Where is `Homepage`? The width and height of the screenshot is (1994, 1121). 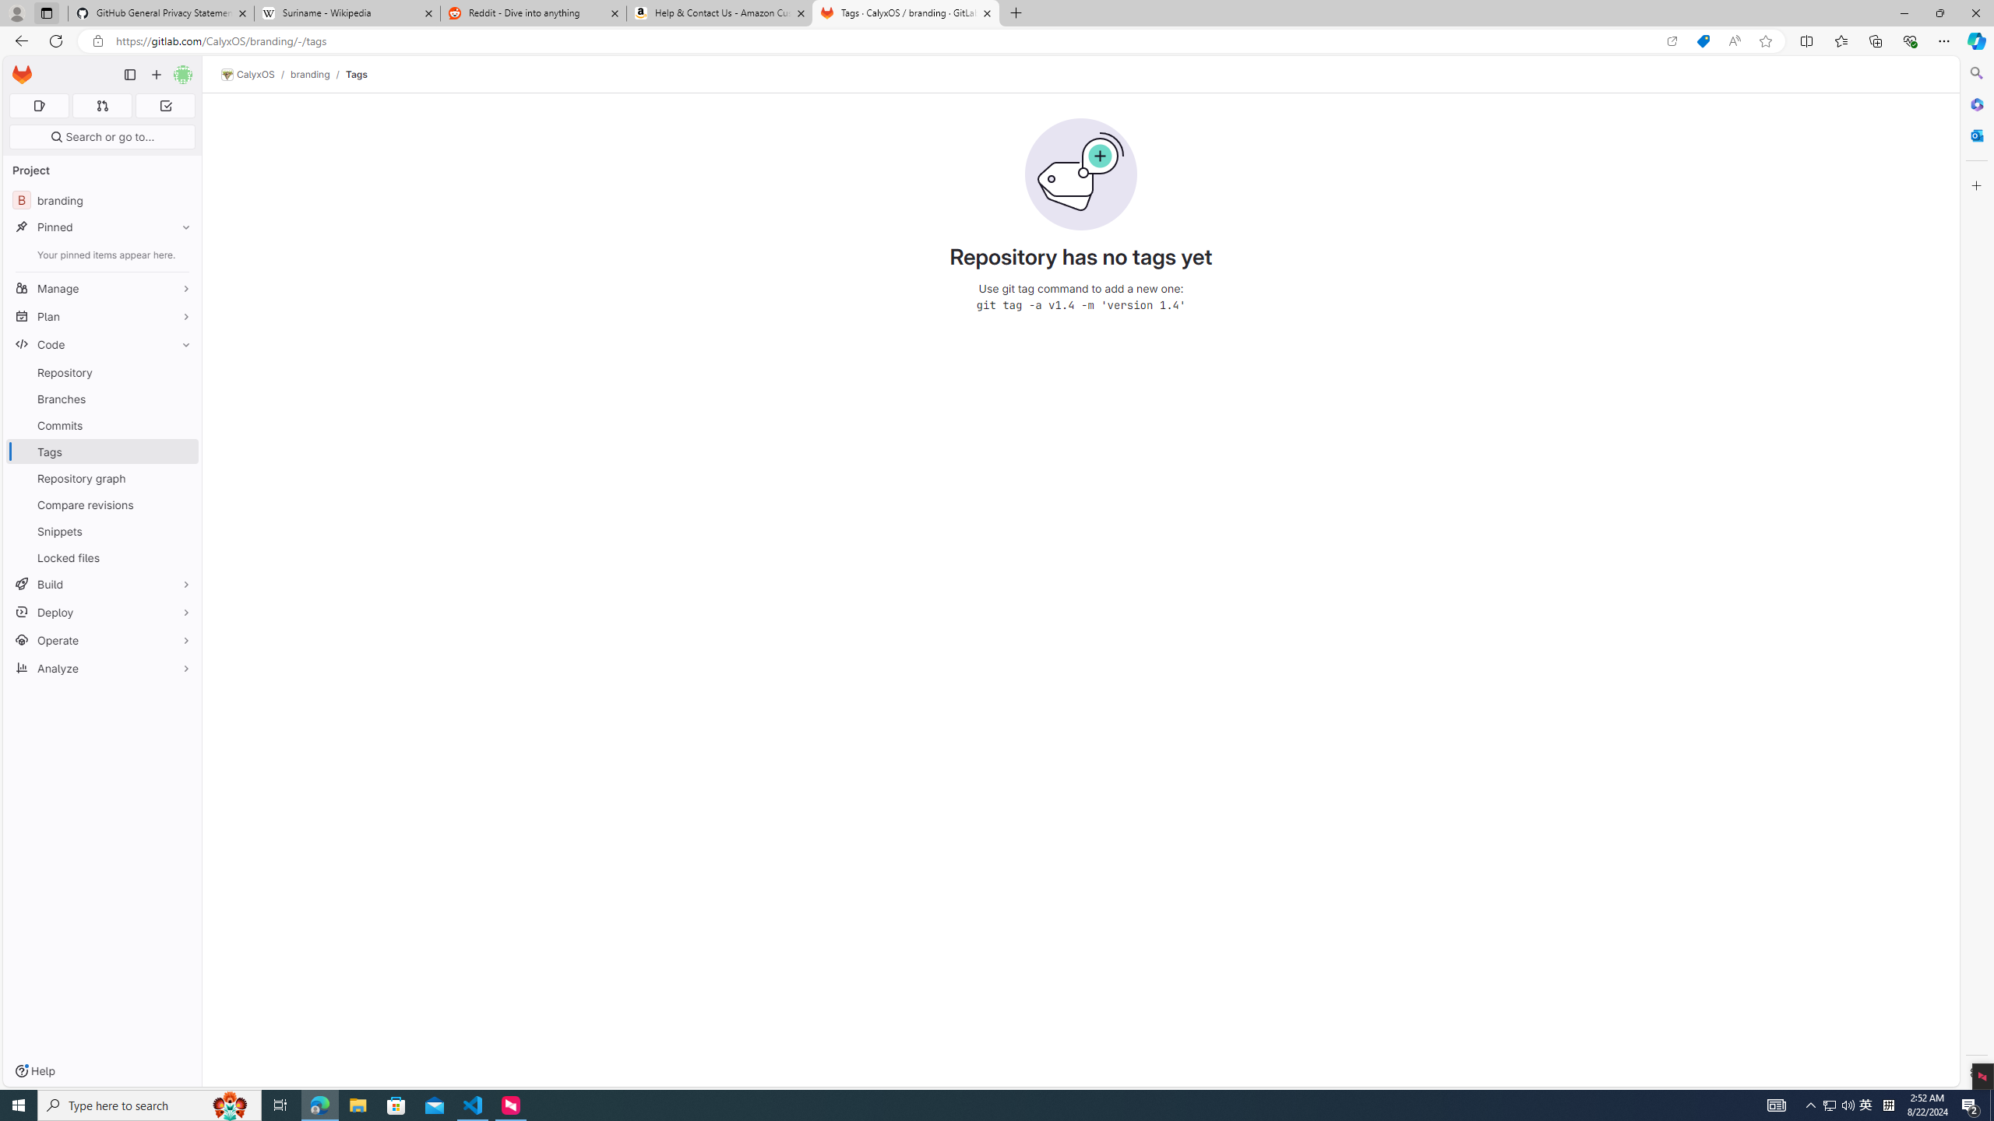
Homepage is located at coordinates (23, 75).